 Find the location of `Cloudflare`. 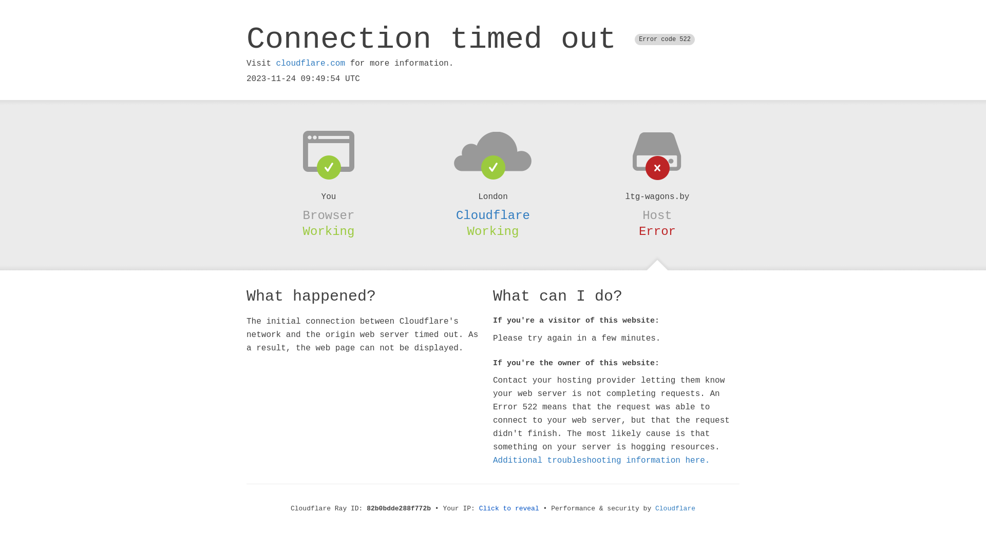

Cloudflare is located at coordinates (675, 509).